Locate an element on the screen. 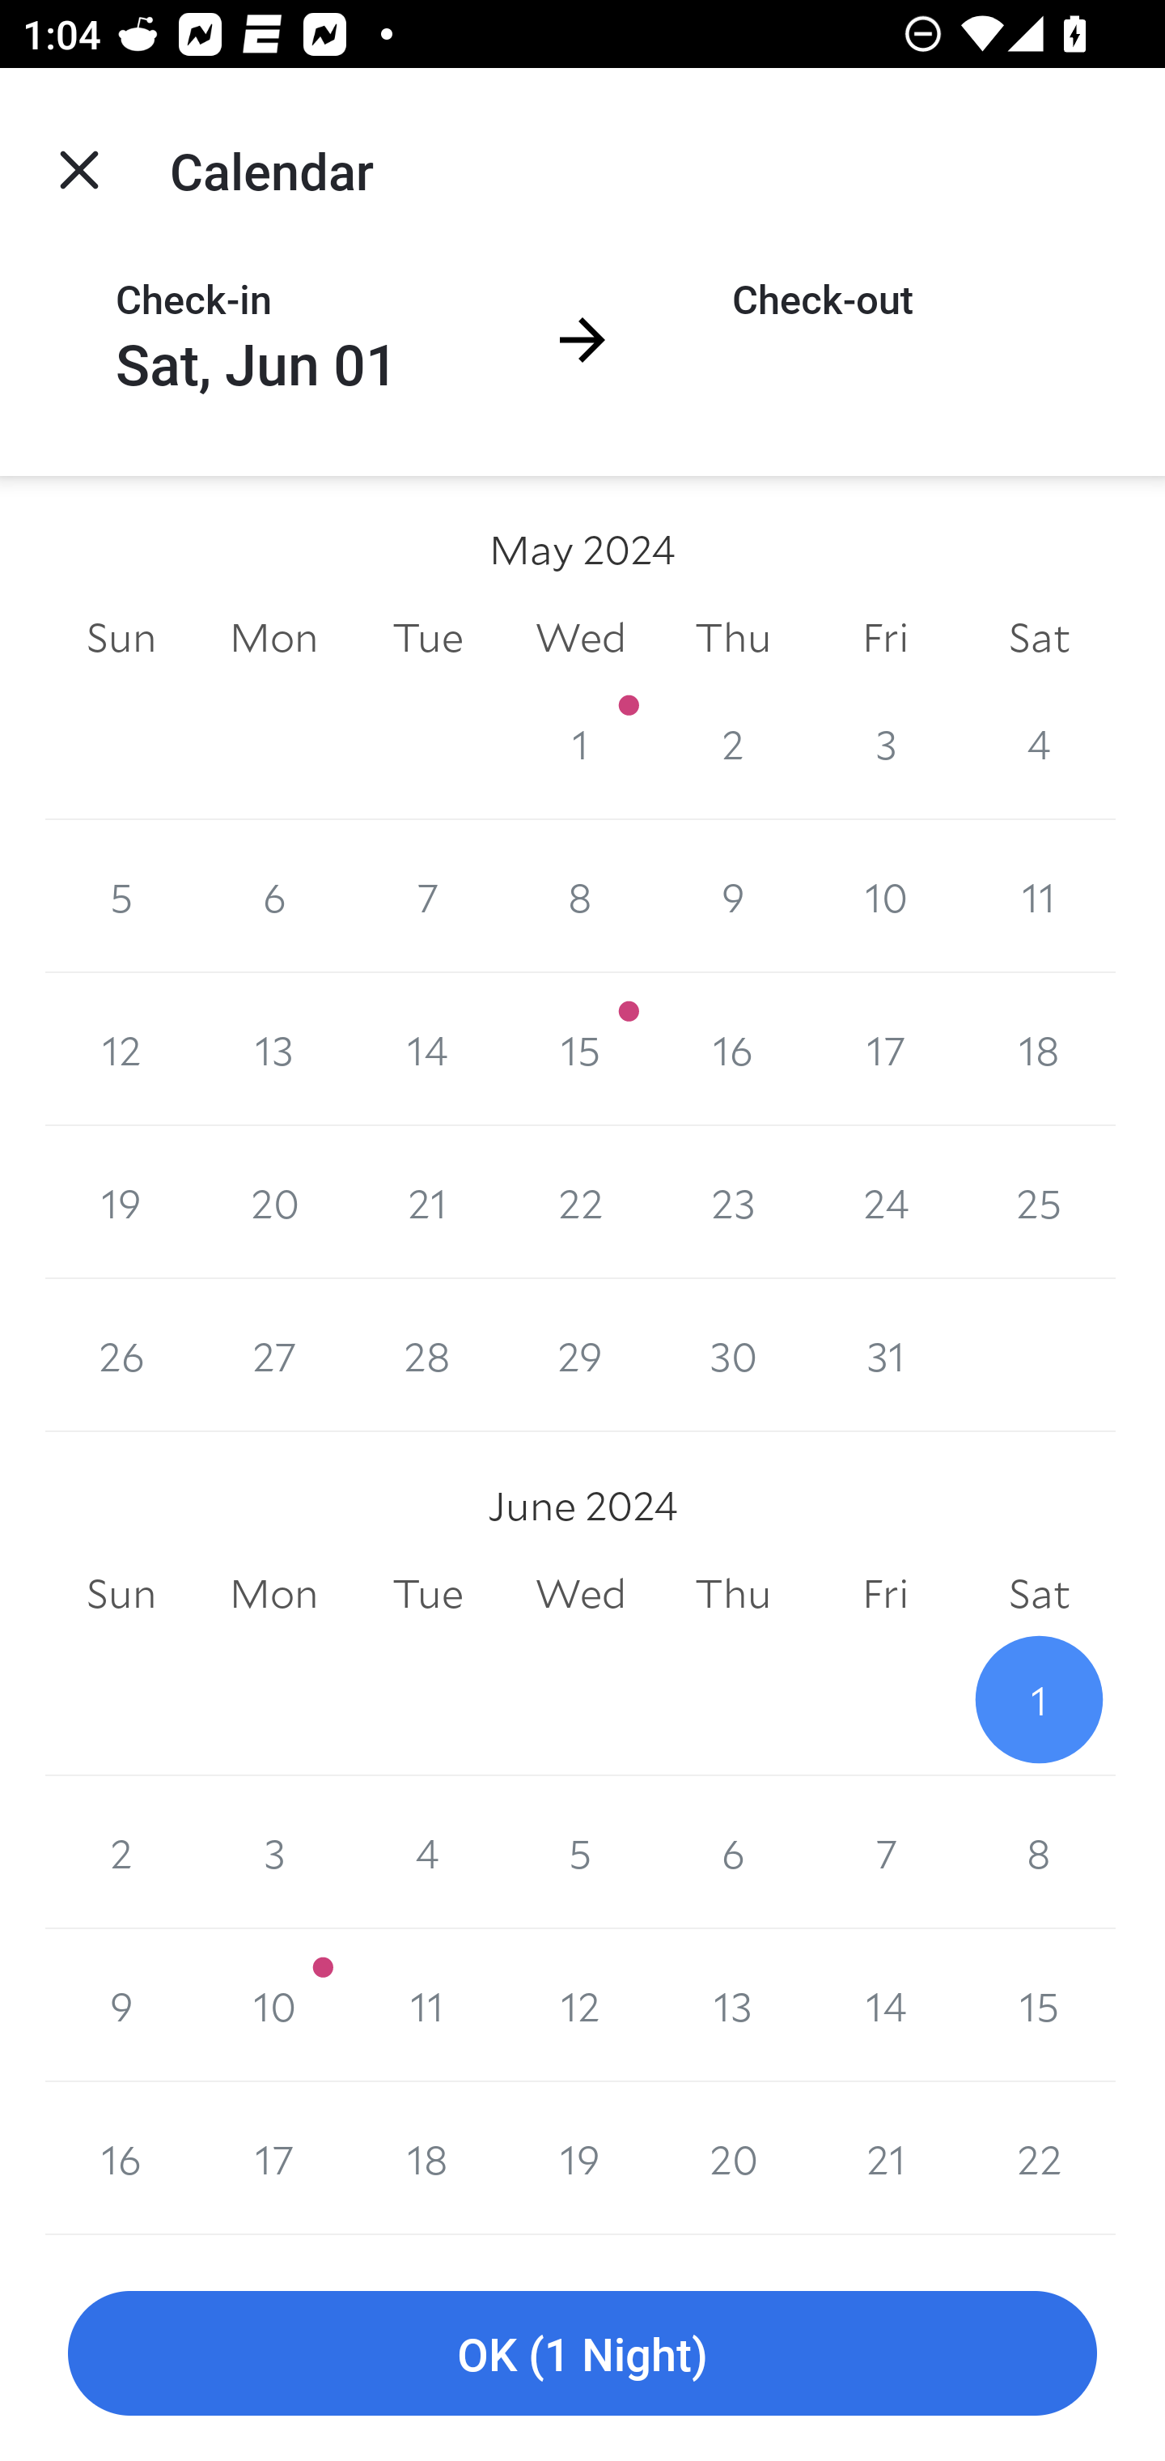 This screenshot has height=2461, width=1165. Fri is located at coordinates (885, 1595).